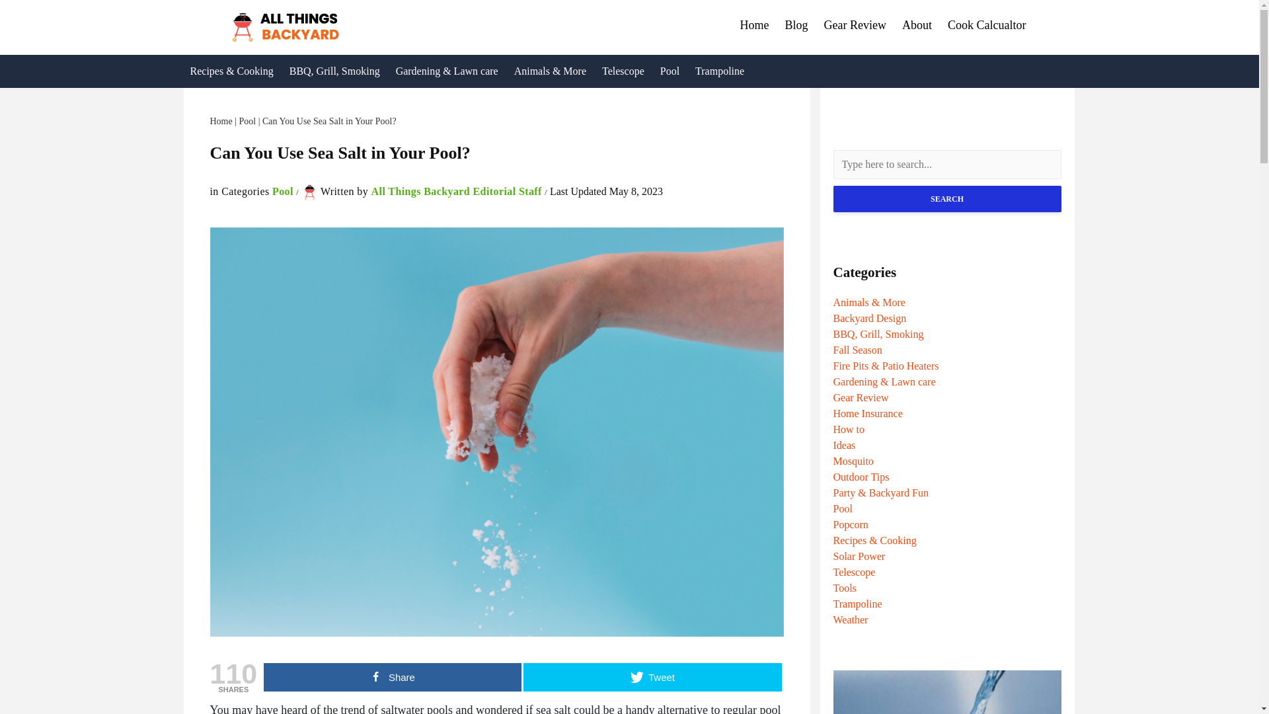 The width and height of the screenshot is (1269, 714). I want to click on Telescope, so click(623, 71).